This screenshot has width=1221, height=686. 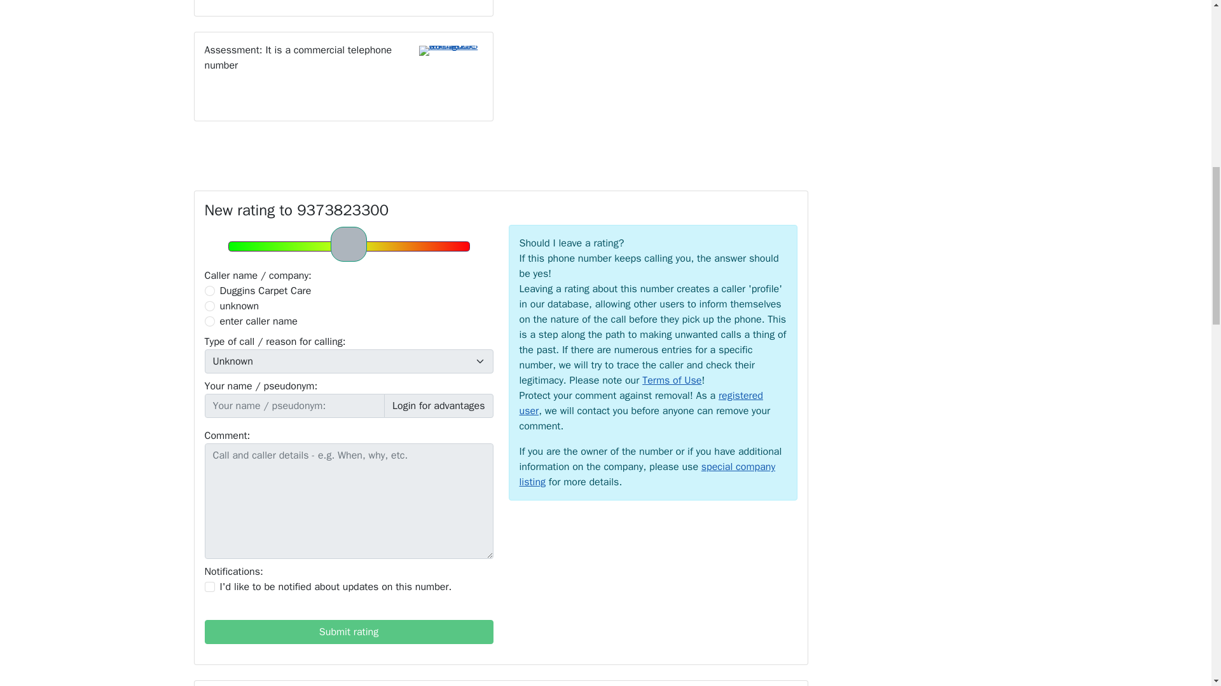 I want to click on 0, so click(x=210, y=291).